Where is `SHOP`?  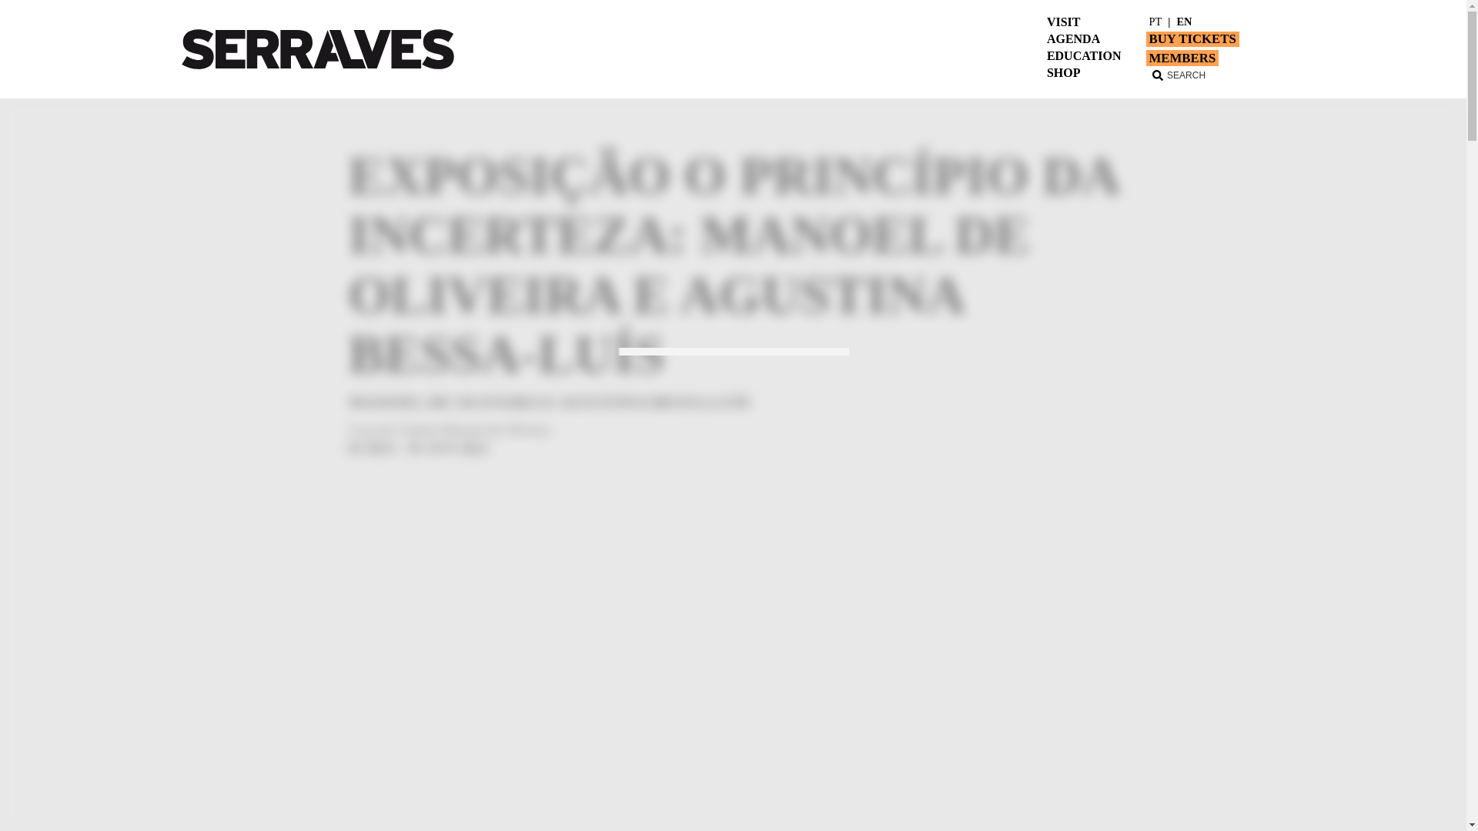
SHOP is located at coordinates (1063, 72).